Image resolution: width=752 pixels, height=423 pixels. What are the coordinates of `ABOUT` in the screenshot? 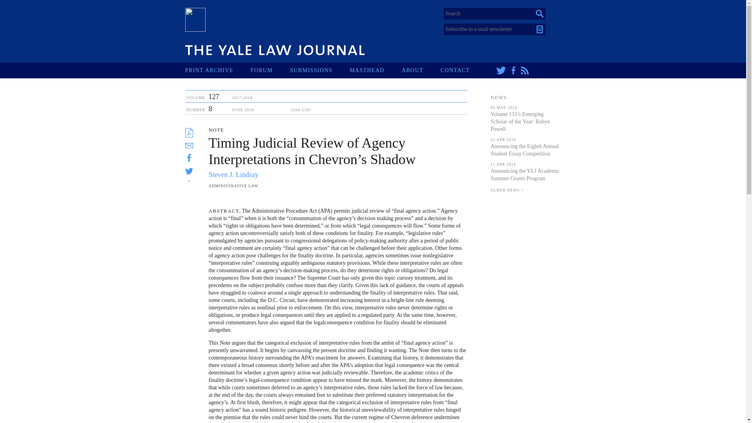 It's located at (421, 70).